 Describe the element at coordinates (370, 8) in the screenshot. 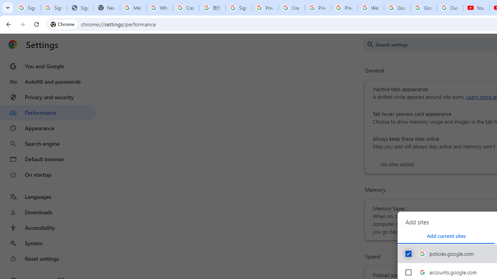

I see `Welcome to My Activity` at that location.